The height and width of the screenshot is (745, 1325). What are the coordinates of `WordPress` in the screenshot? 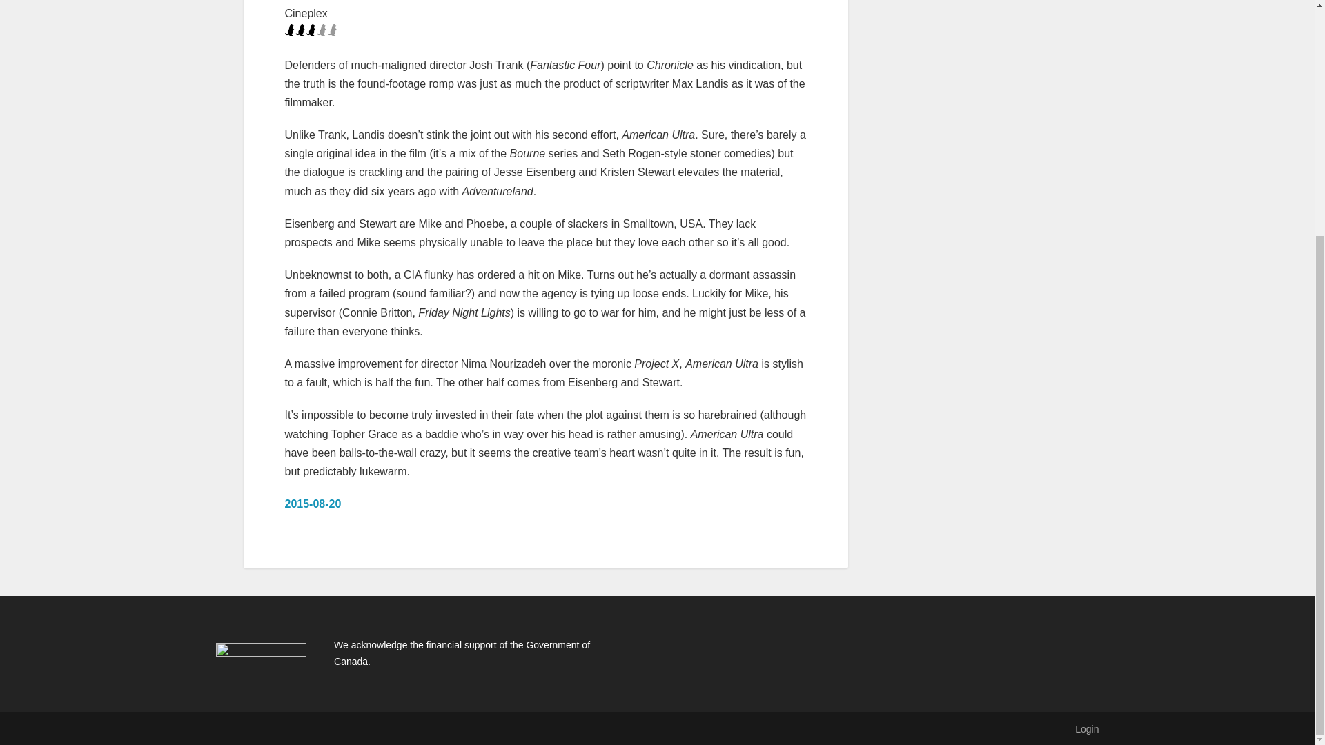 It's located at (425, 728).